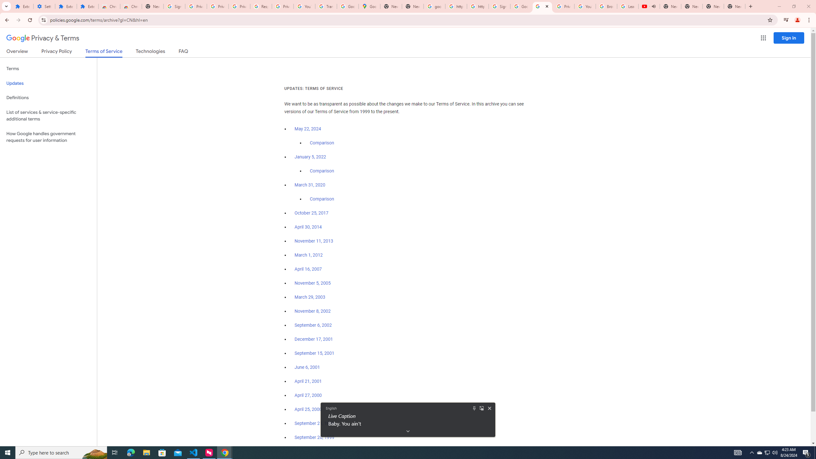  I want to click on May 22, 2024, so click(308, 129).